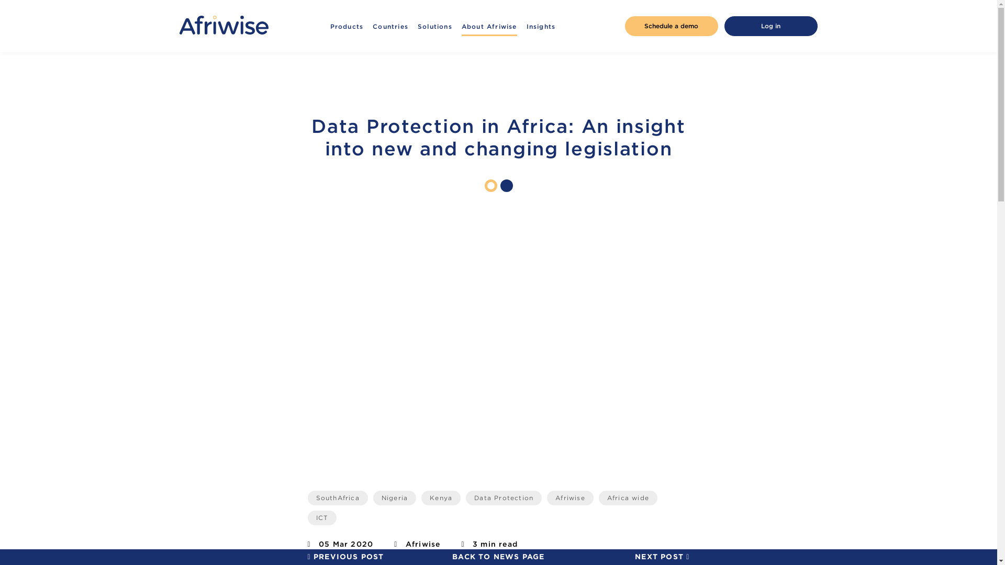  What do you see at coordinates (337, 498) in the screenshot?
I see `SouthAfrica` at bounding box center [337, 498].